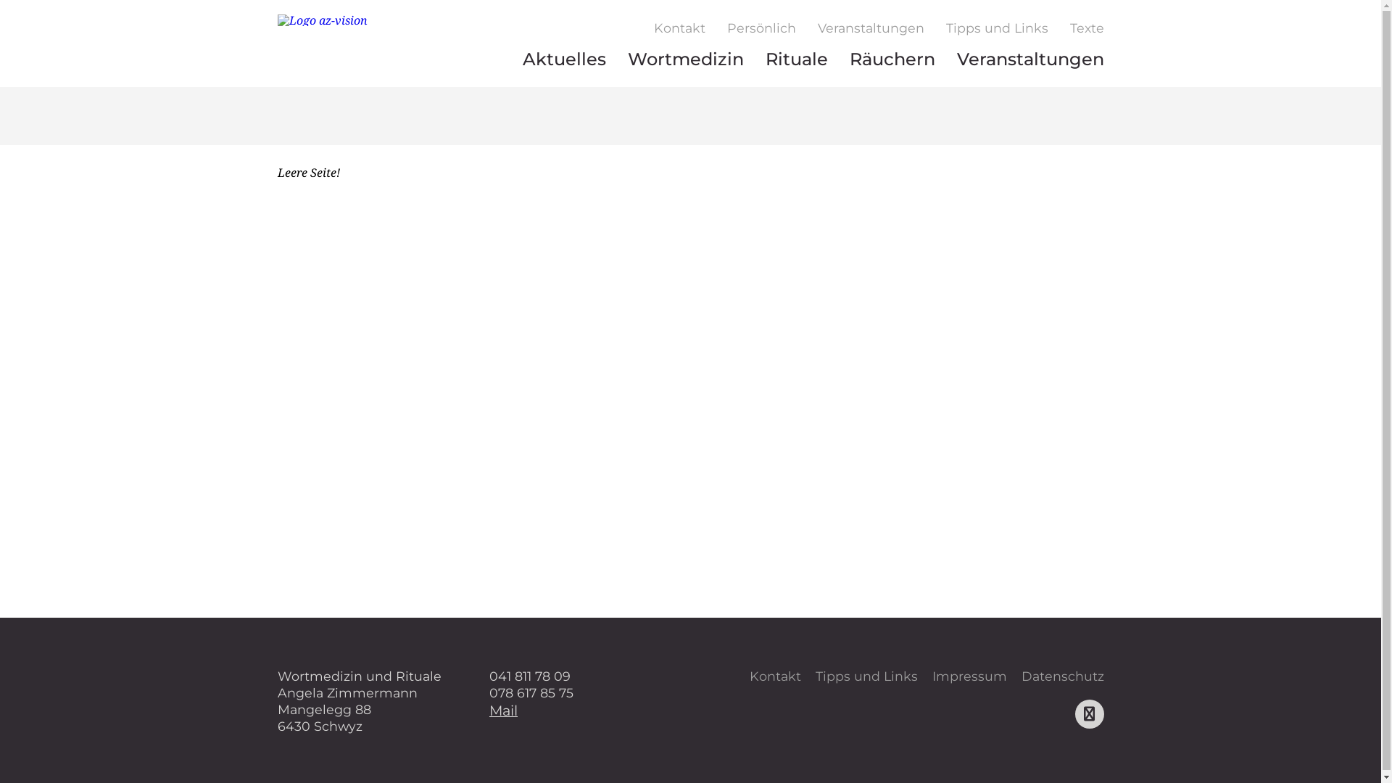 The height and width of the screenshot is (783, 1392). Describe the element at coordinates (1029, 59) in the screenshot. I see `Veranstaltungen` at that location.